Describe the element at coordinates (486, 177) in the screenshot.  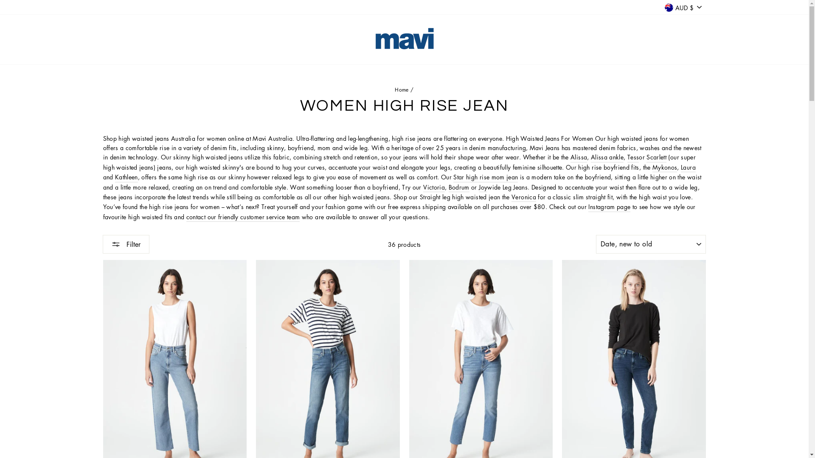
I see `Star high rise mom jean` at that location.